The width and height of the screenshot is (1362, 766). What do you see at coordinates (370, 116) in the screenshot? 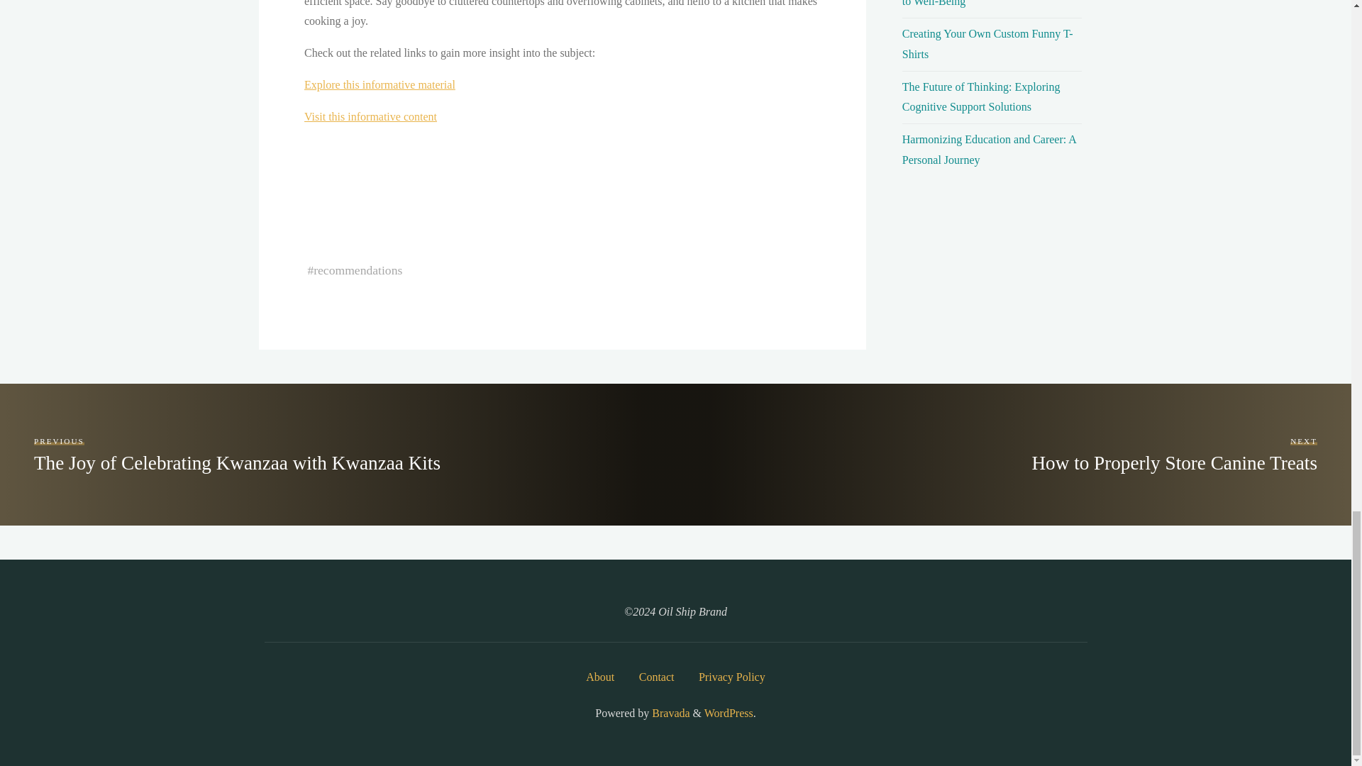
I see `Bravada WordPress Theme by Cryout Creations` at bounding box center [370, 116].